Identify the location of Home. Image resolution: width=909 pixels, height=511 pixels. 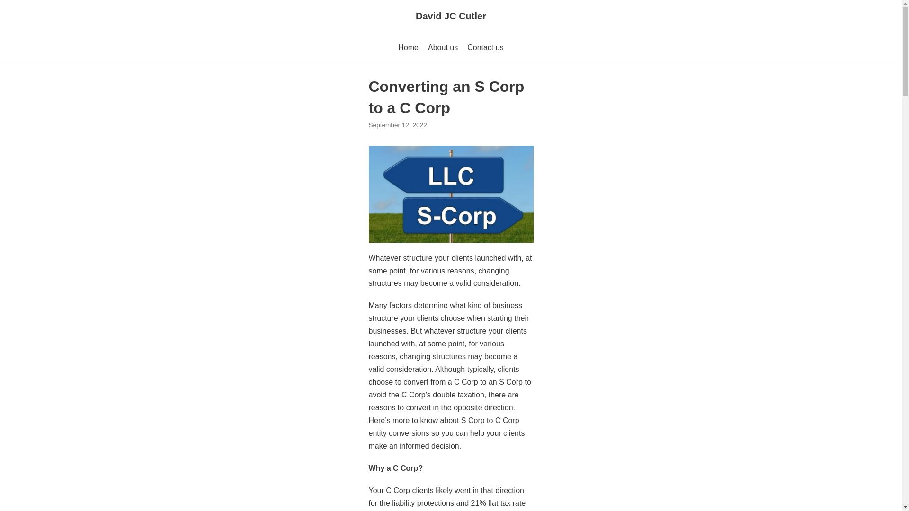
(408, 47).